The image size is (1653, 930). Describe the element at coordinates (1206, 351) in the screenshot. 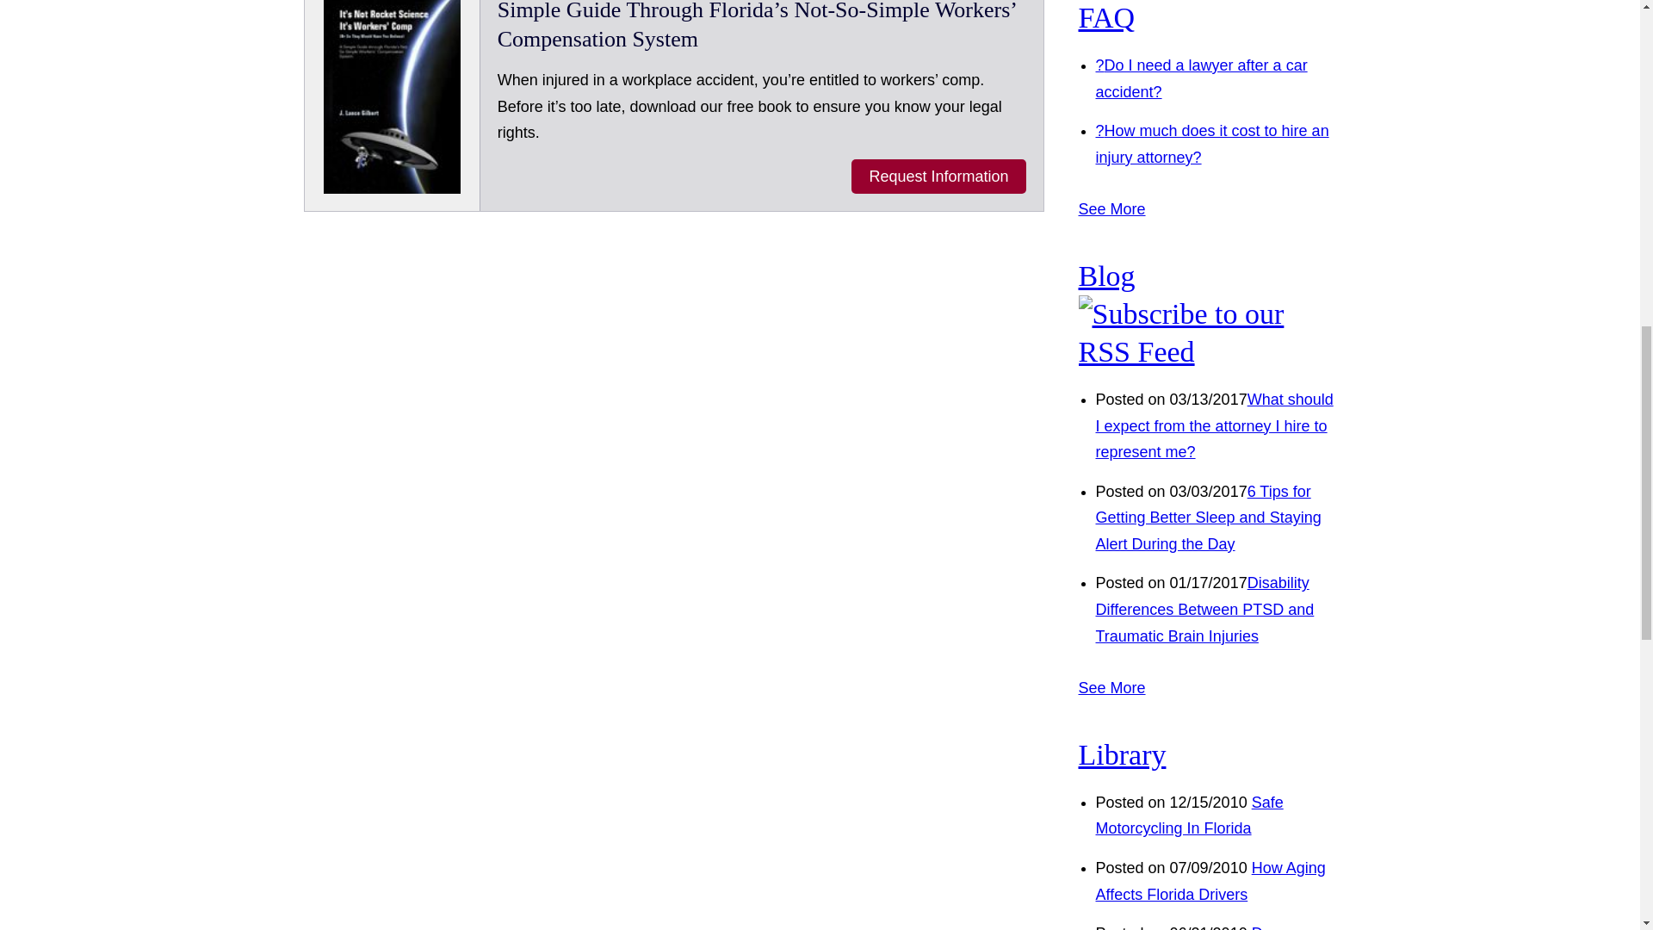

I see `Subscribe to our RSS Feed` at that location.